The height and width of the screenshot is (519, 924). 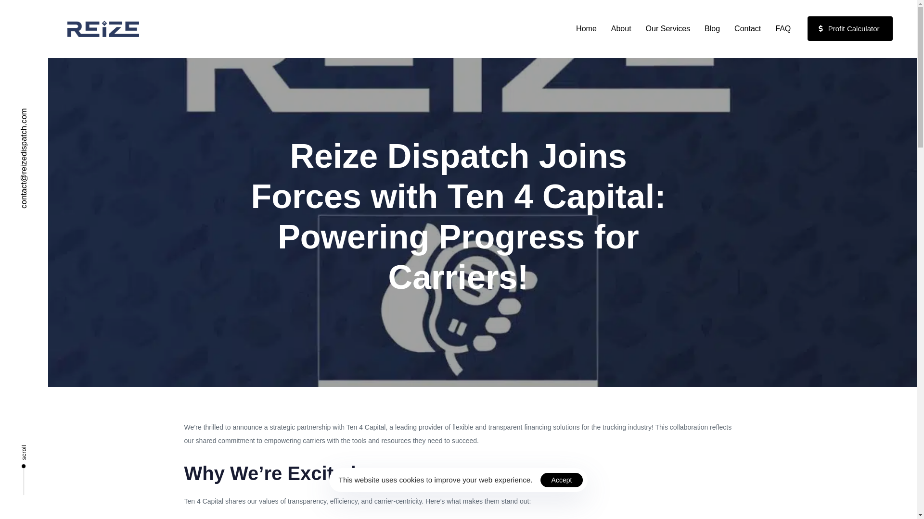 I want to click on Profit Calculator, so click(x=850, y=28).